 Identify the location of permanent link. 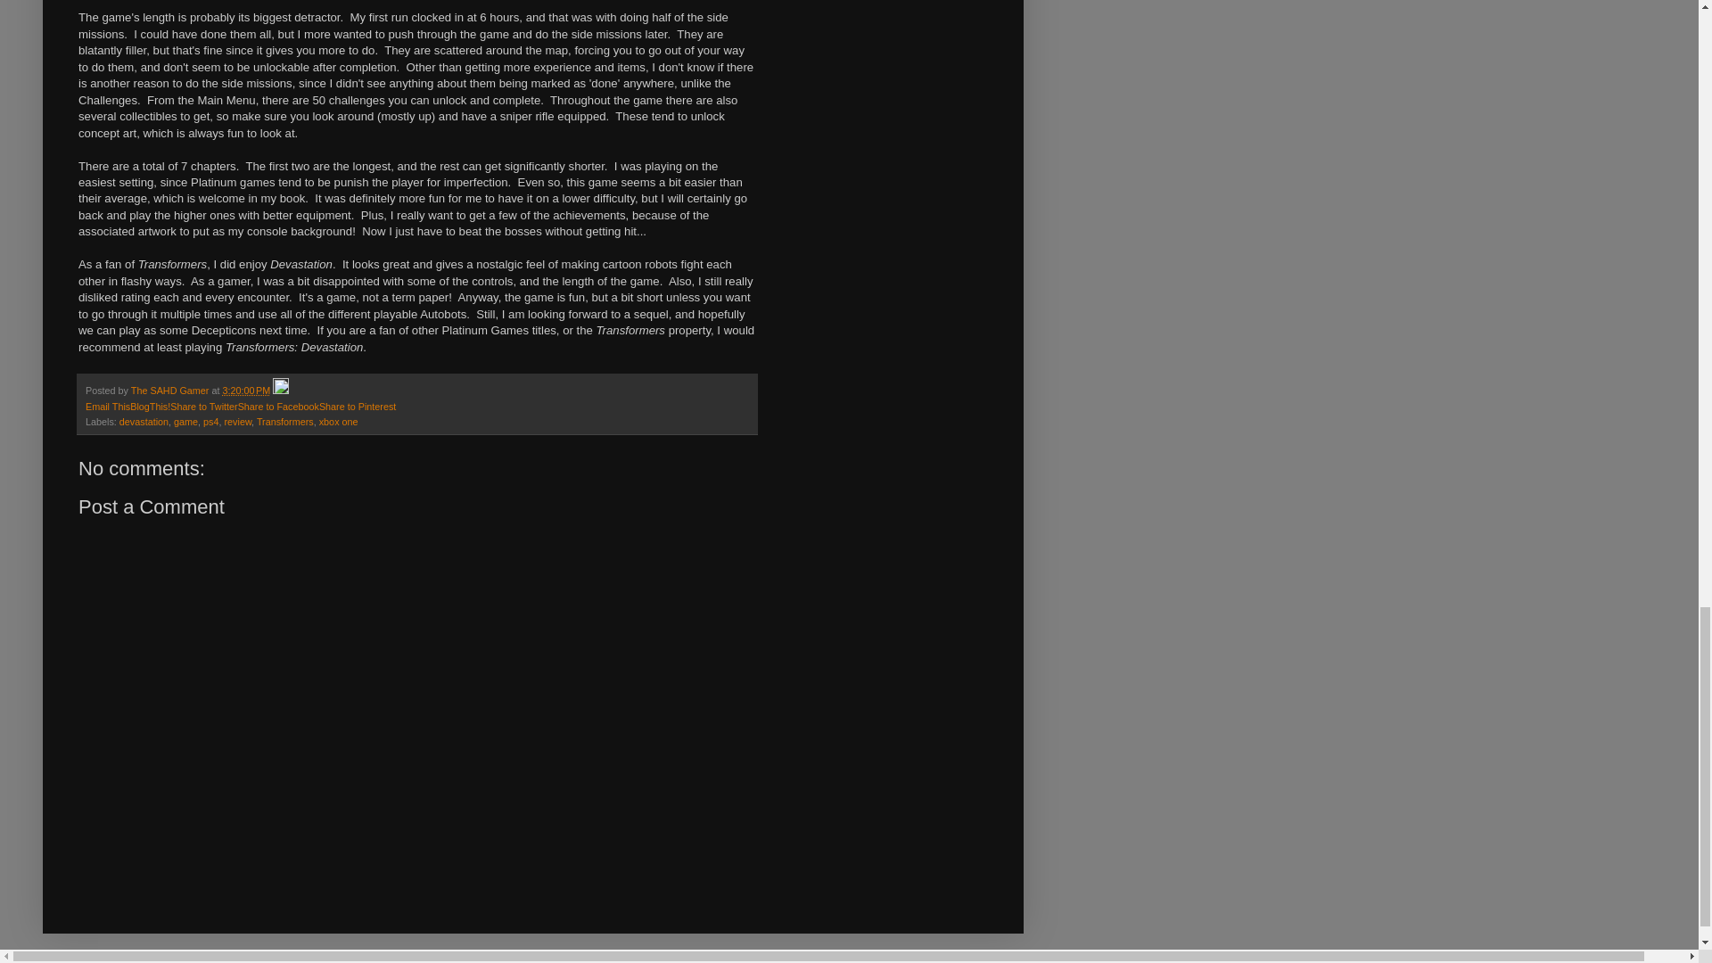
(246, 391).